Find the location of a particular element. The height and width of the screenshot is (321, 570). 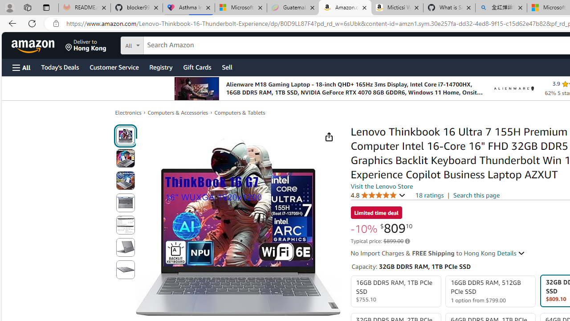

Computers & Accessories is located at coordinates (178, 112).